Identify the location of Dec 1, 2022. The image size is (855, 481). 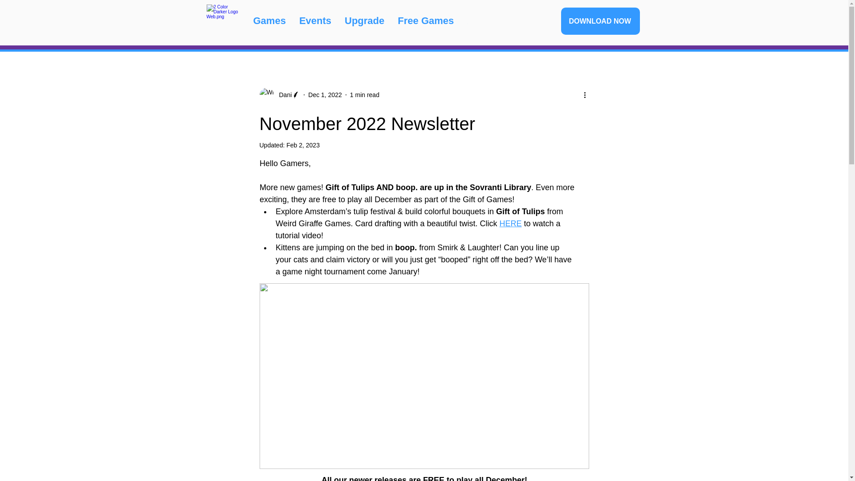
(325, 94).